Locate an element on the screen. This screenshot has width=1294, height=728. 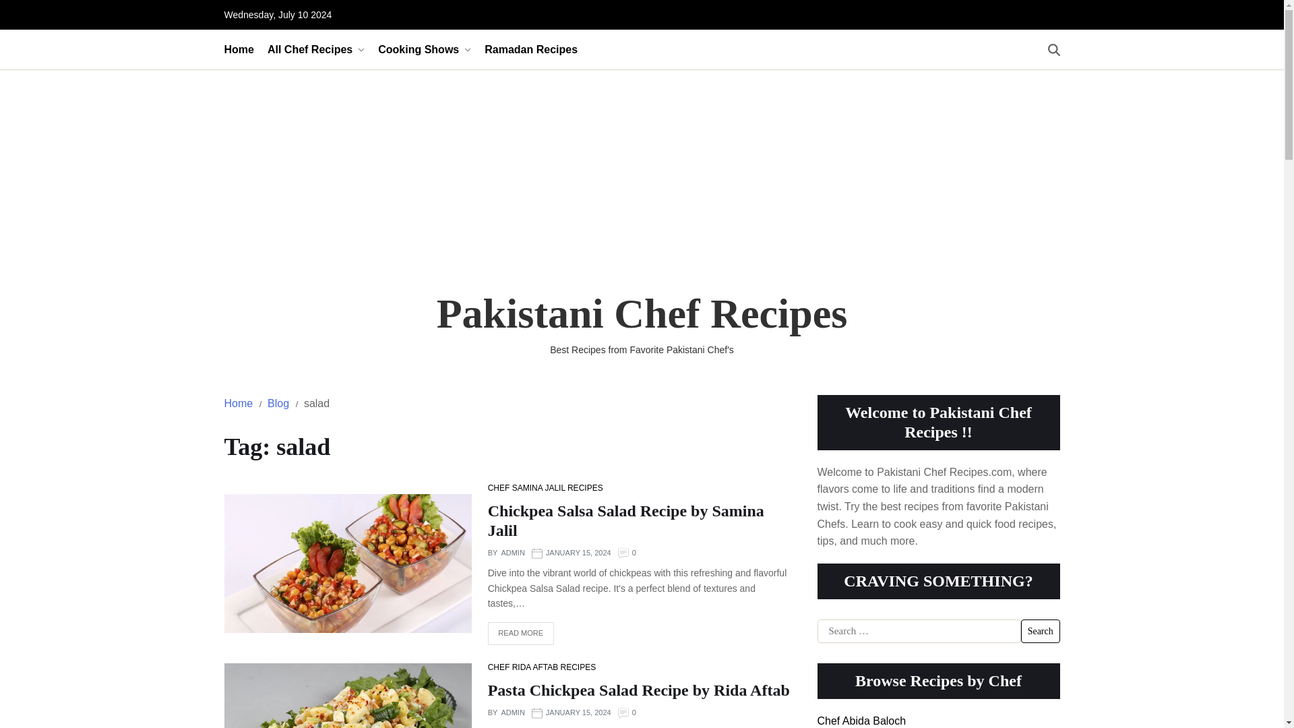
Pakistani Chef Recipes is located at coordinates (642, 313).